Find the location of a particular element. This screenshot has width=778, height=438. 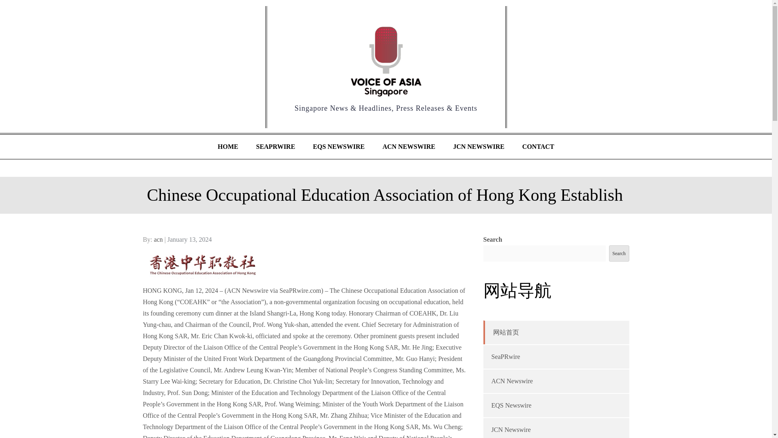

EQS Newswire is located at coordinates (511, 405).